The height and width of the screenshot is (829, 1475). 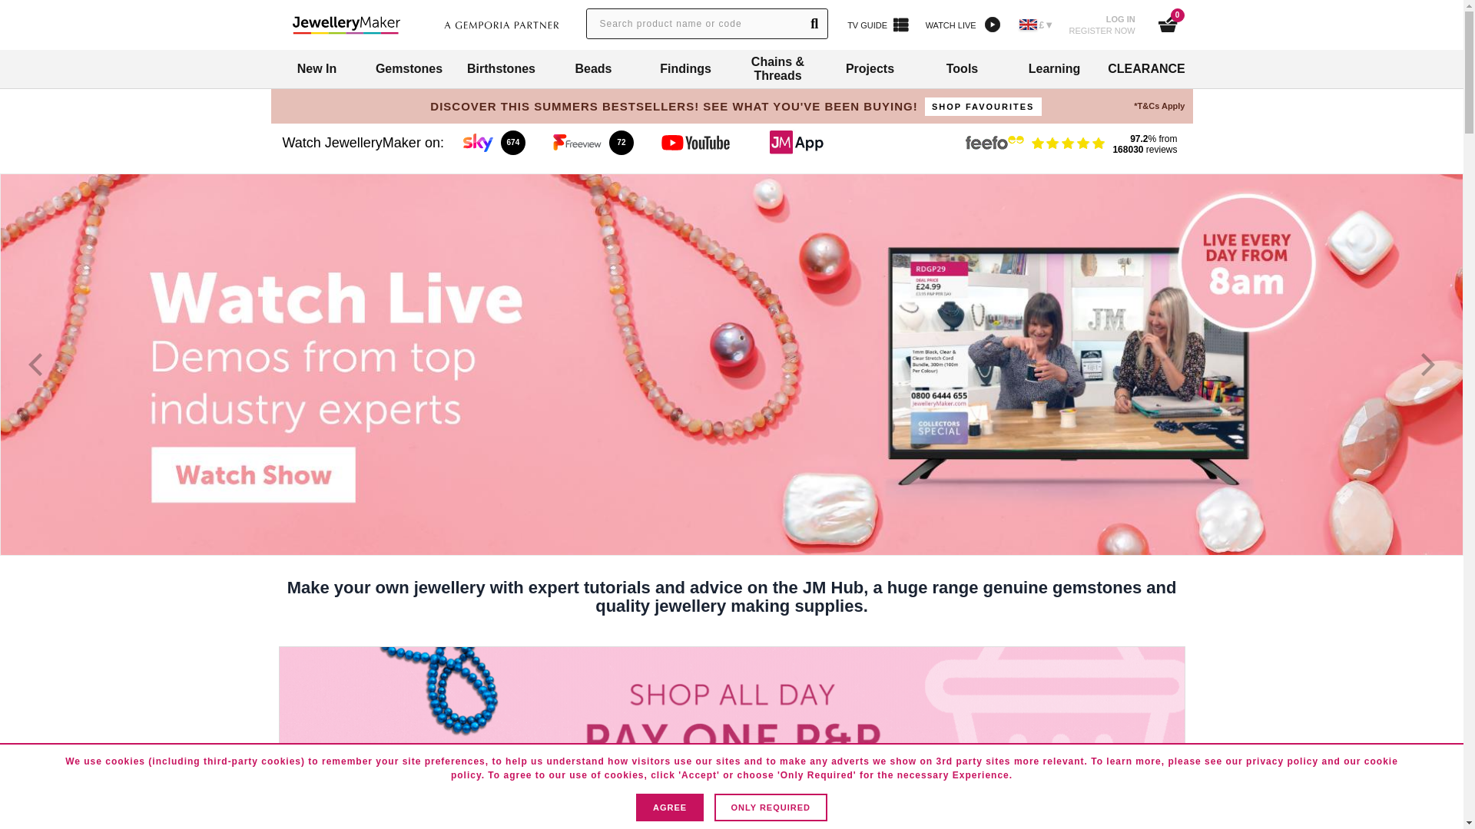 What do you see at coordinates (962, 24) in the screenshot?
I see `0` at bounding box center [962, 24].